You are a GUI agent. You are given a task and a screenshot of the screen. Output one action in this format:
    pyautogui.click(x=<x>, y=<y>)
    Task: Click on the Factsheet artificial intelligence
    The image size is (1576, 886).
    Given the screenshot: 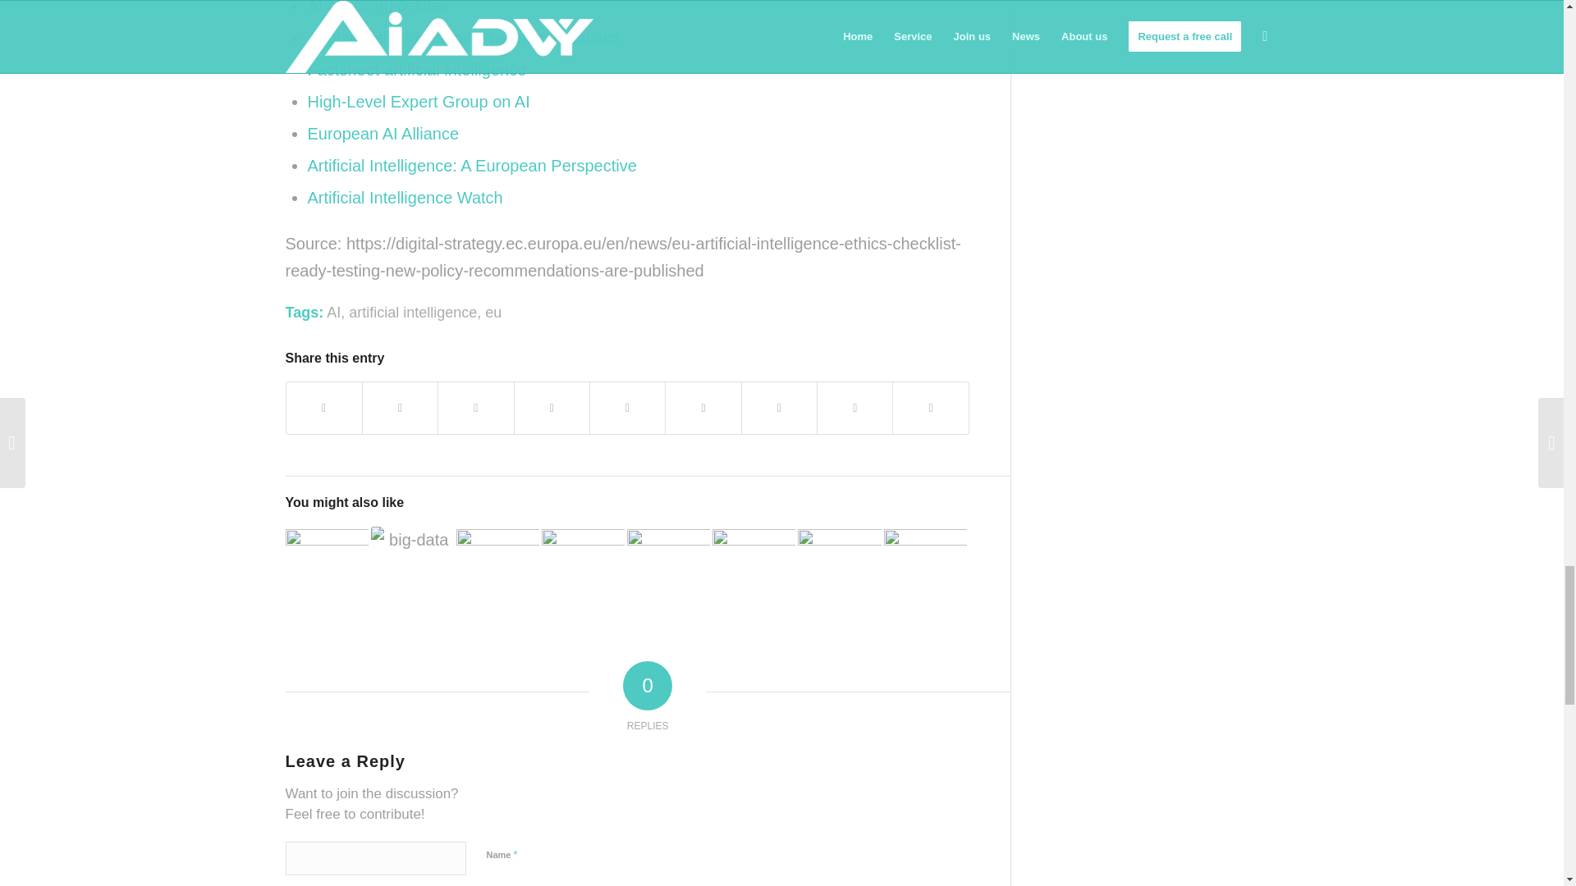 What is the action you would take?
    pyautogui.click(x=417, y=70)
    